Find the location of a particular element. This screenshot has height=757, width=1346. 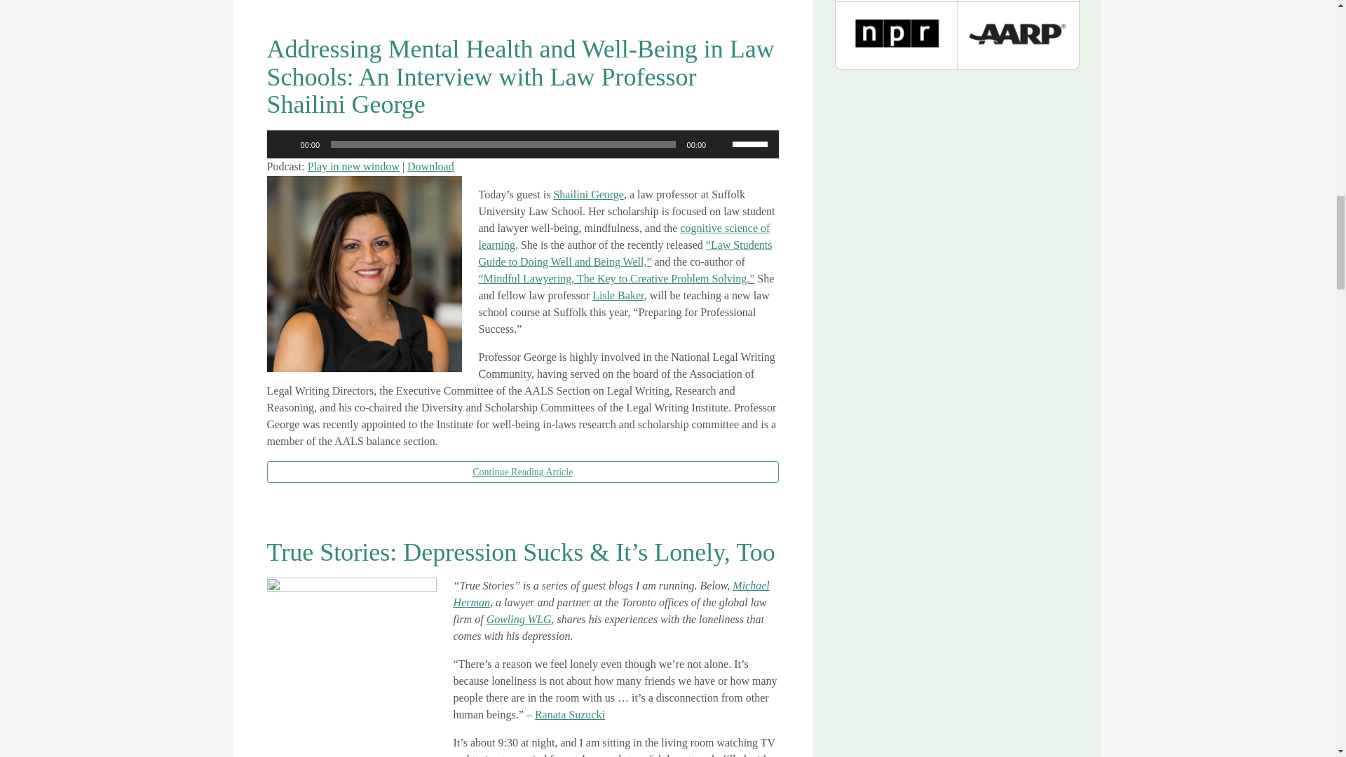

Mute is located at coordinates (721, 144).